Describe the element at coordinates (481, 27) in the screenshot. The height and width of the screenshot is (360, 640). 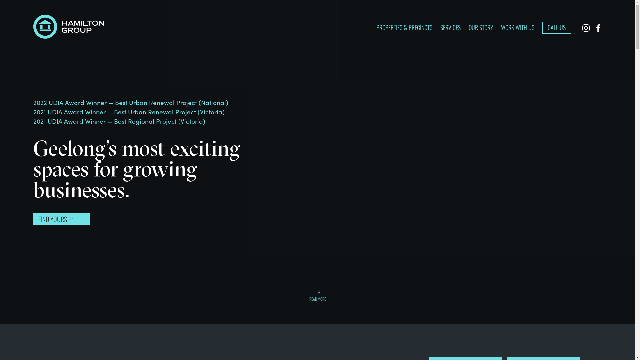
I see `OUR STORY` at that location.